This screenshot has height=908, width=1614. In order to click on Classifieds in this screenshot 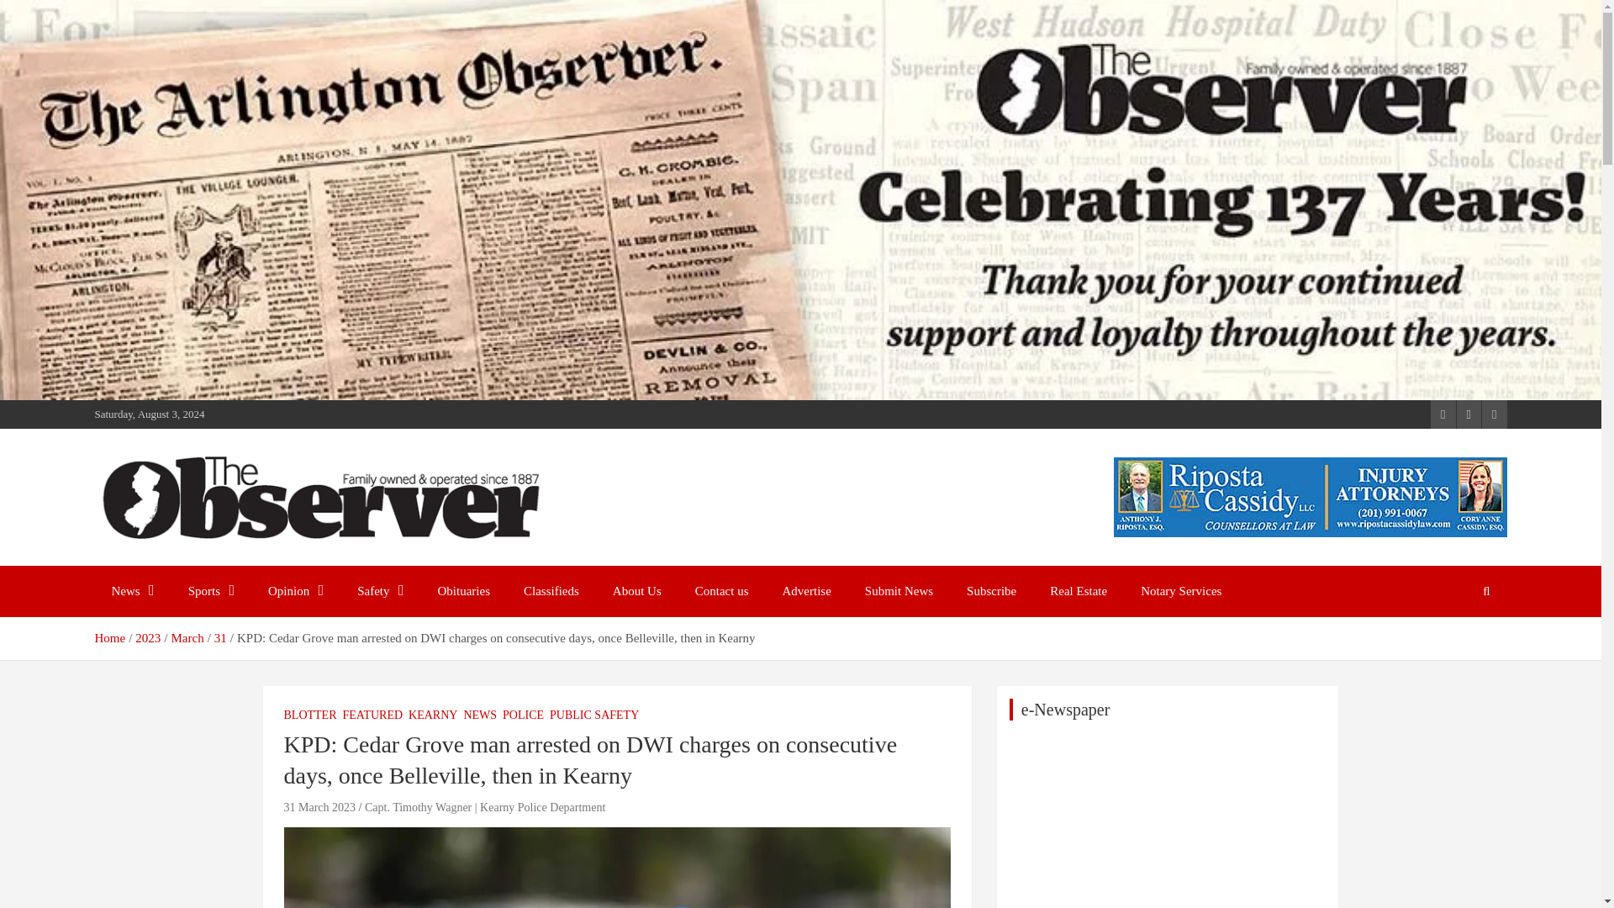, I will do `click(551, 591)`.